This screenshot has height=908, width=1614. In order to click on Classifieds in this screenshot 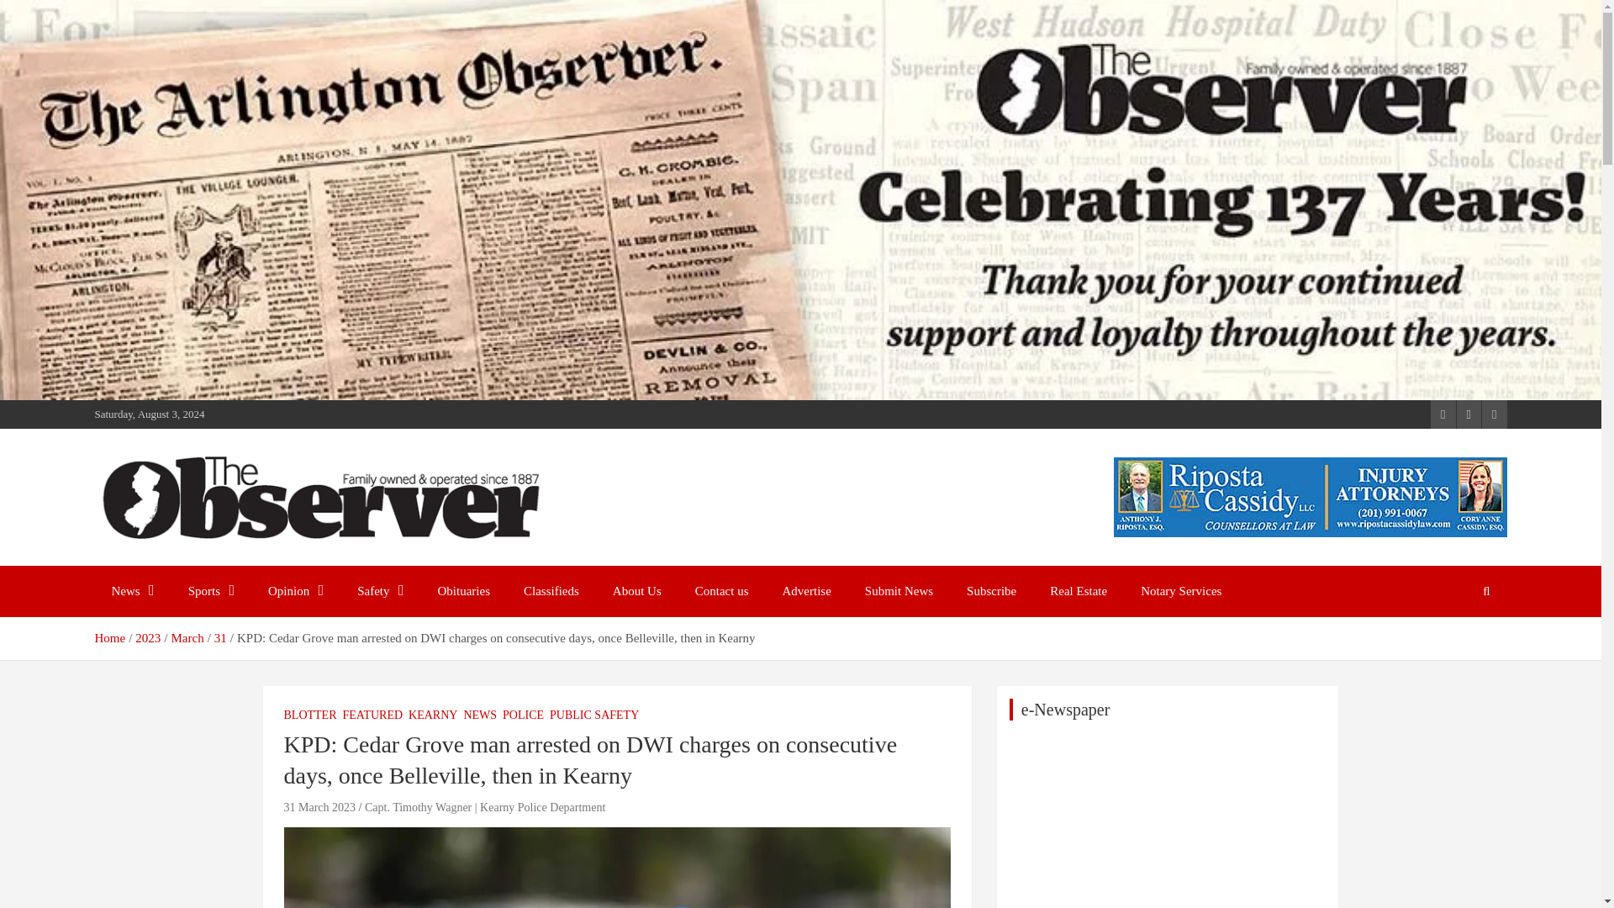, I will do `click(551, 591)`.